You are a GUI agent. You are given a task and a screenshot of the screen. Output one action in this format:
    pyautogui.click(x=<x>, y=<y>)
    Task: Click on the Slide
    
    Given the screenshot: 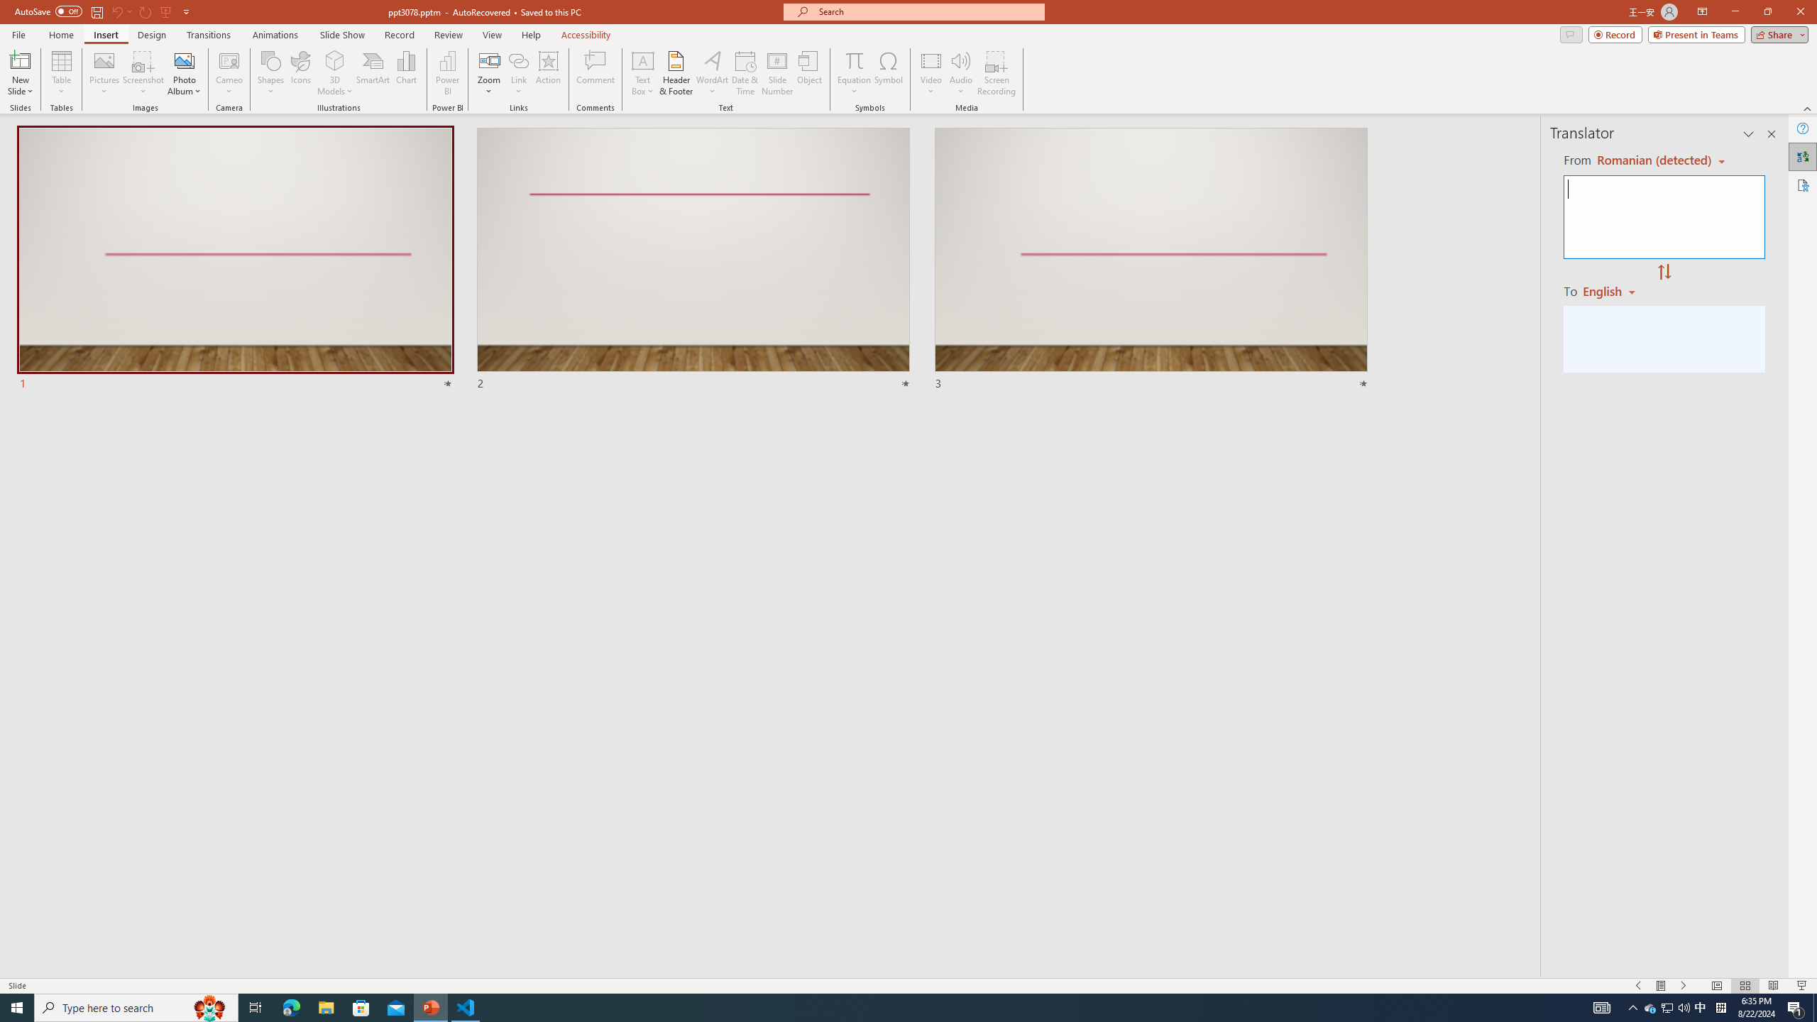 What is the action you would take?
    pyautogui.click(x=1151, y=260)
    